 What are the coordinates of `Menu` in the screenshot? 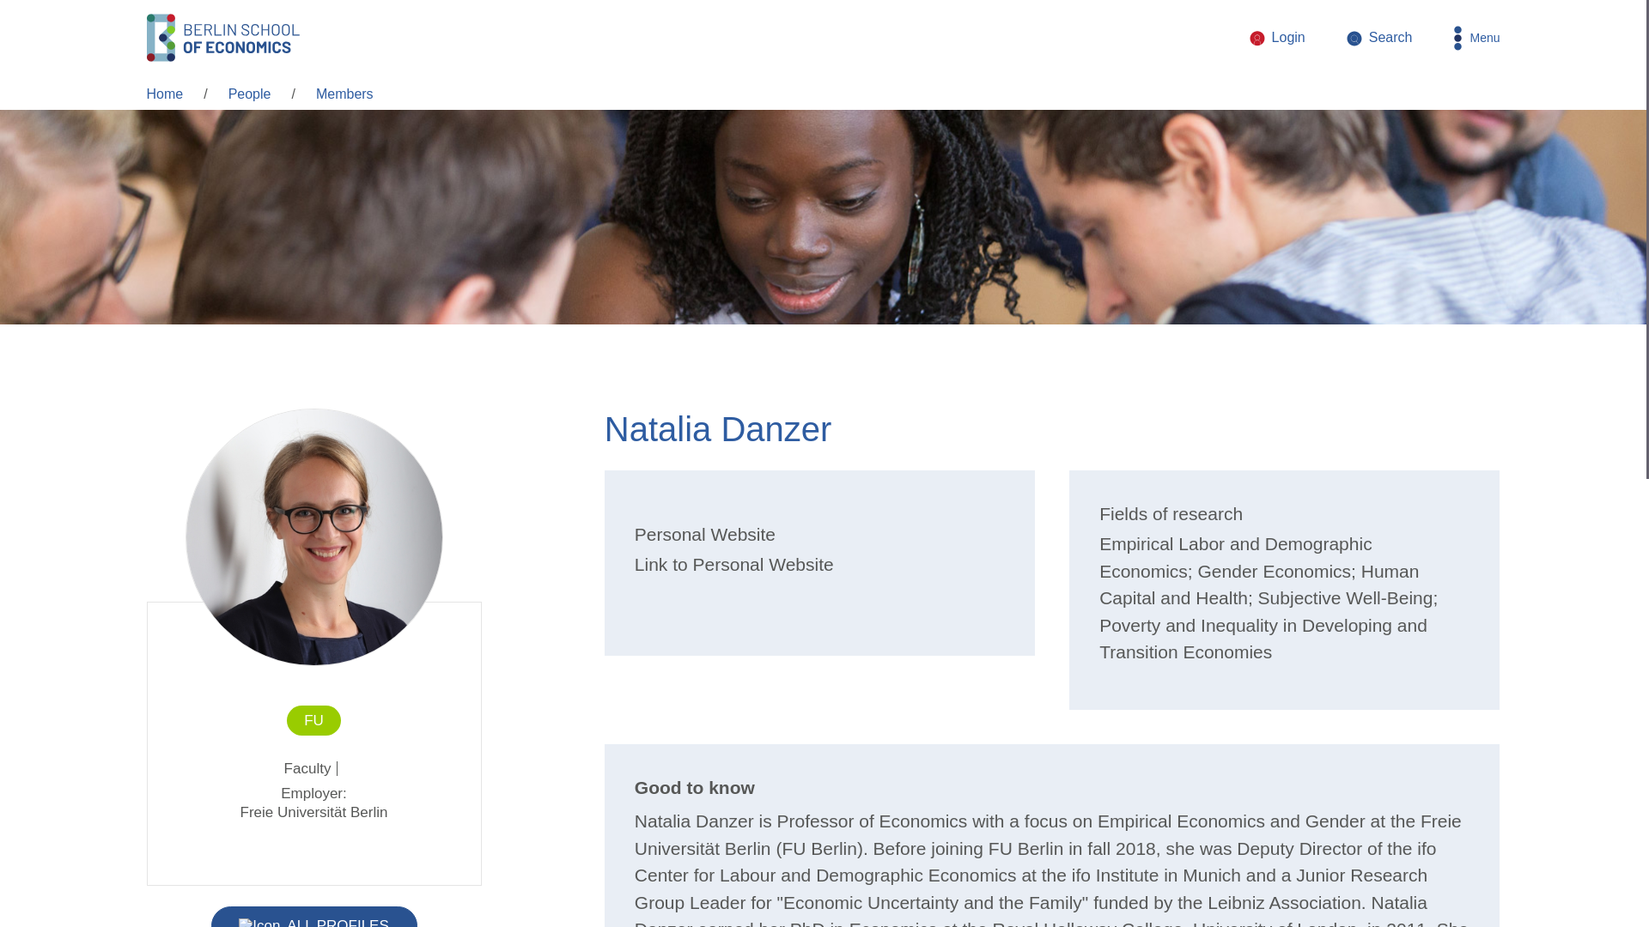 It's located at (1476, 38).